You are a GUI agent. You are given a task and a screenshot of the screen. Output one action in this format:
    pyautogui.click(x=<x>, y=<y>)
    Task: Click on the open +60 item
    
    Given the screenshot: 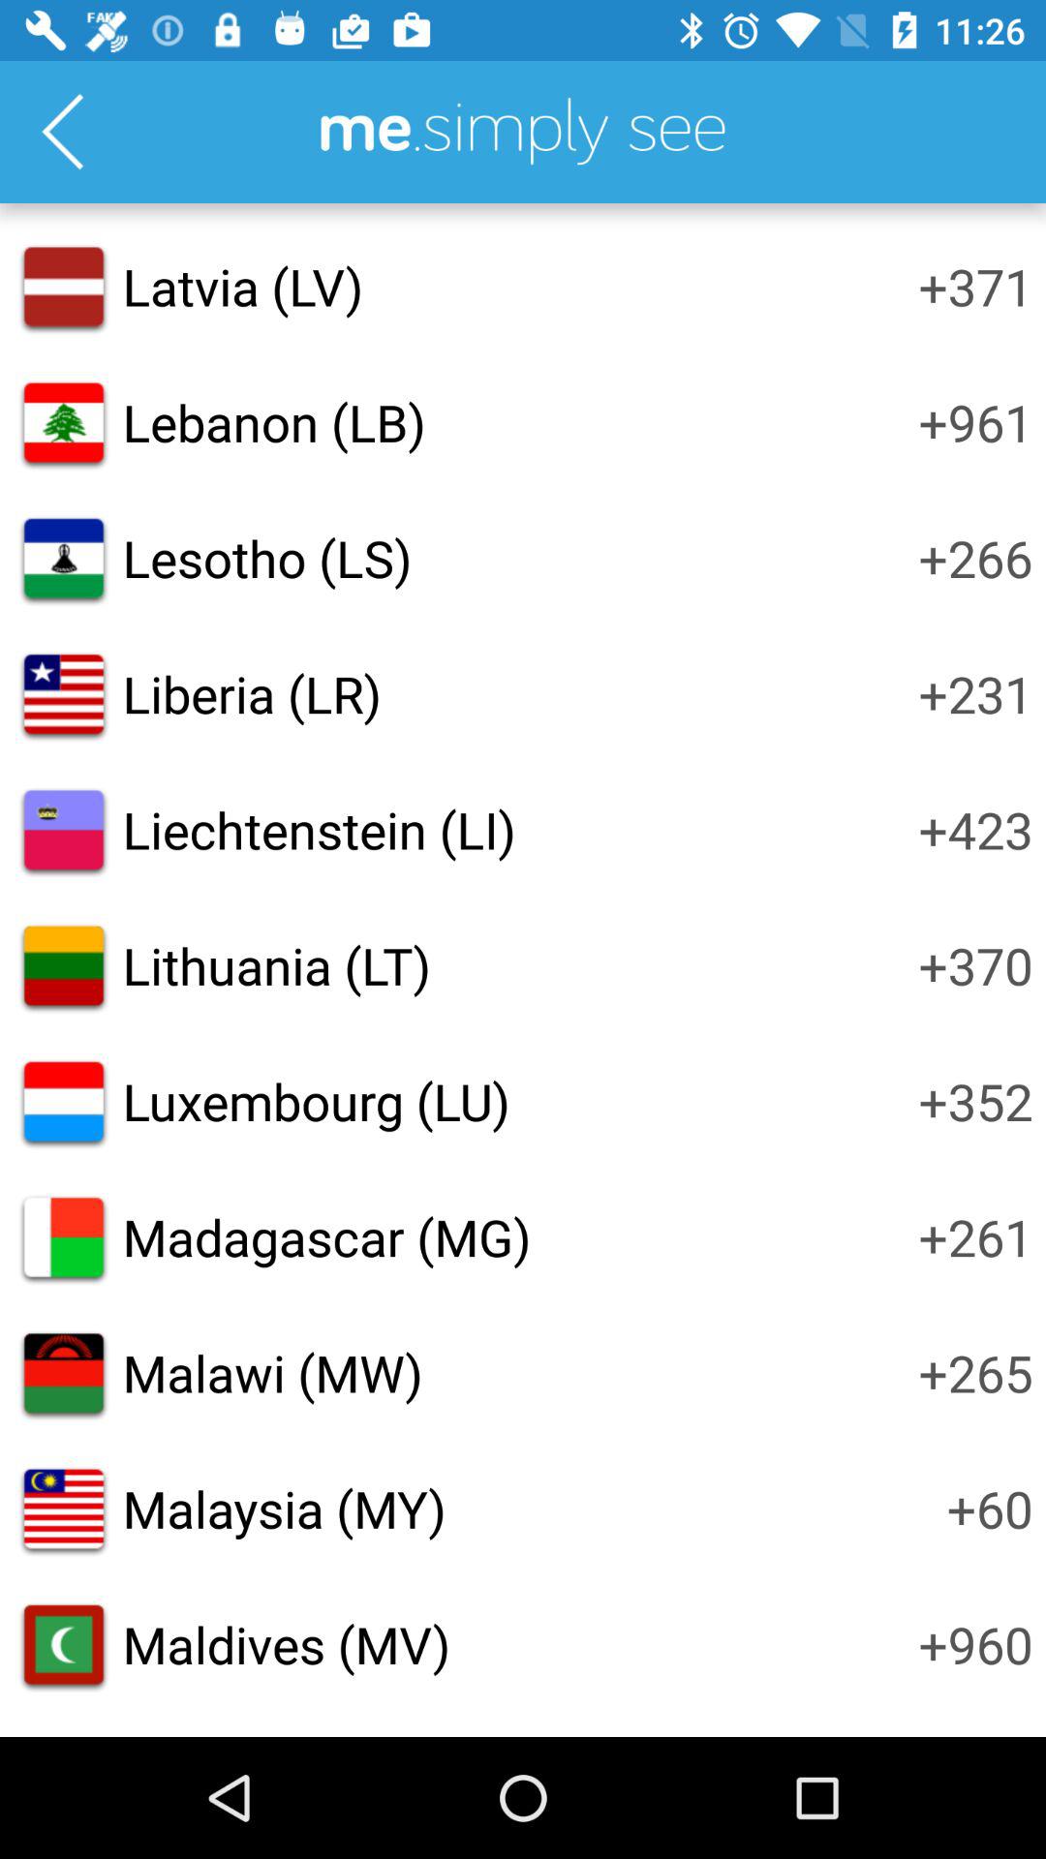 What is the action you would take?
    pyautogui.click(x=990, y=1509)
    